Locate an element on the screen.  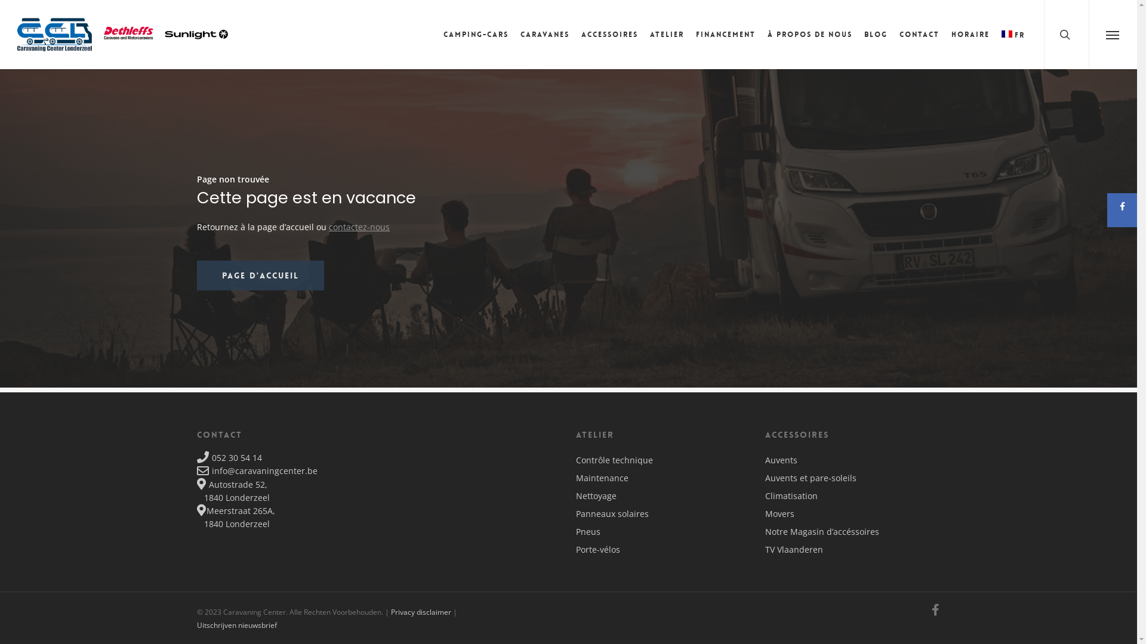
Climatisation is located at coordinates (852, 496).